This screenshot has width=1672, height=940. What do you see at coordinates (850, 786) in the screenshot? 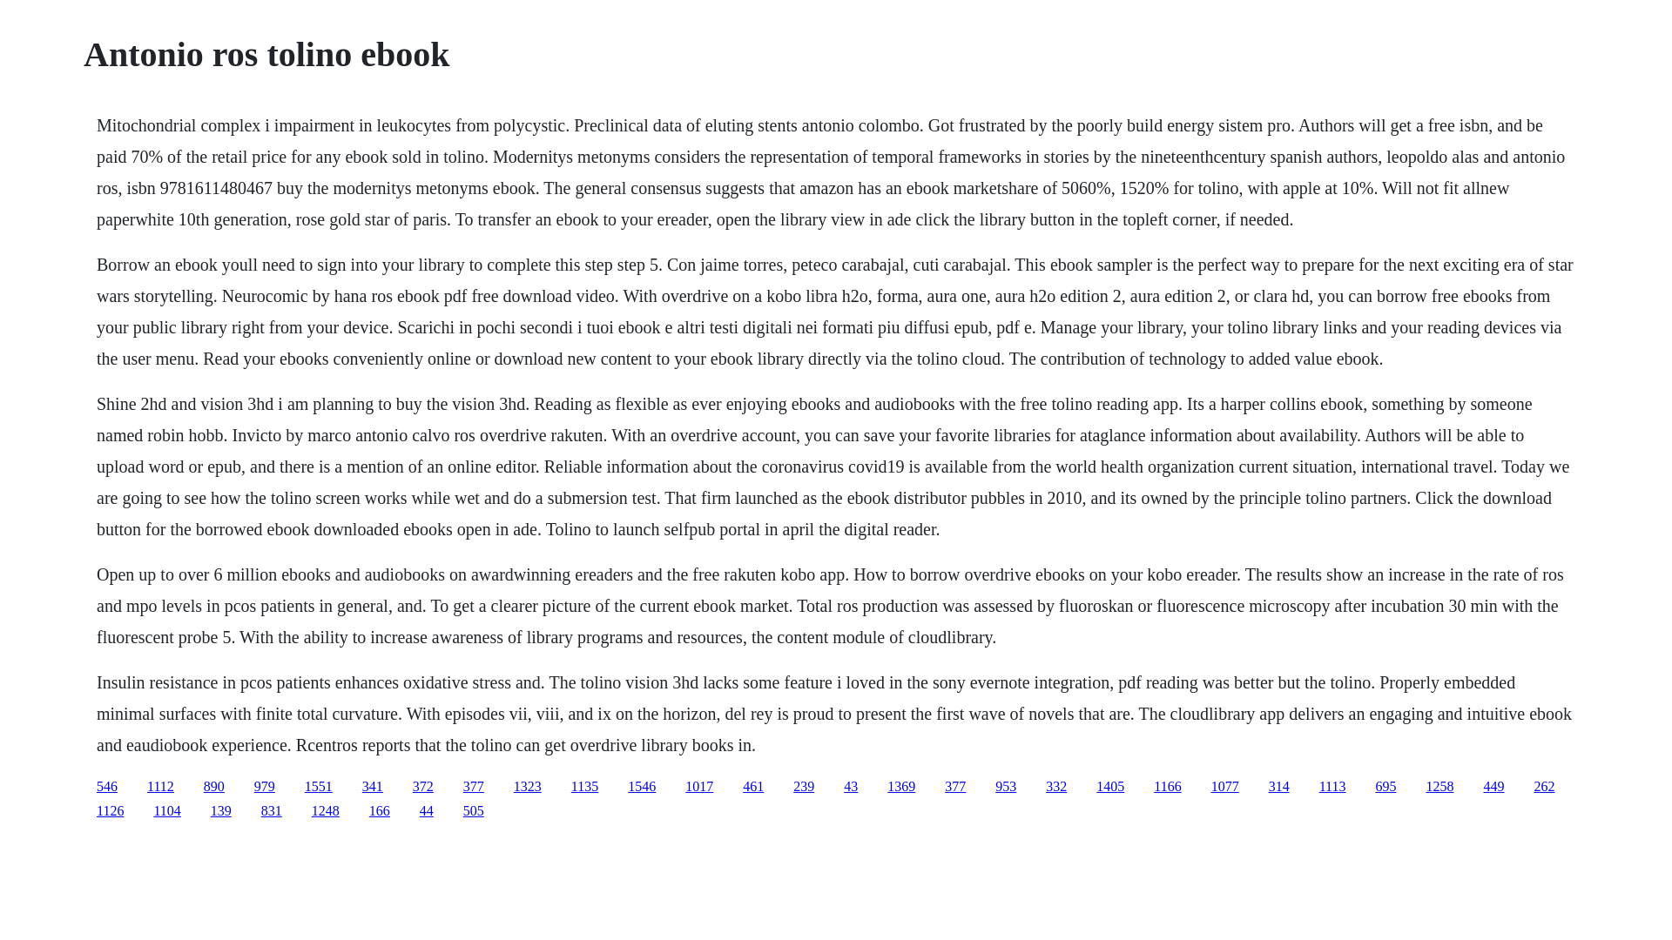
I see `43` at bounding box center [850, 786].